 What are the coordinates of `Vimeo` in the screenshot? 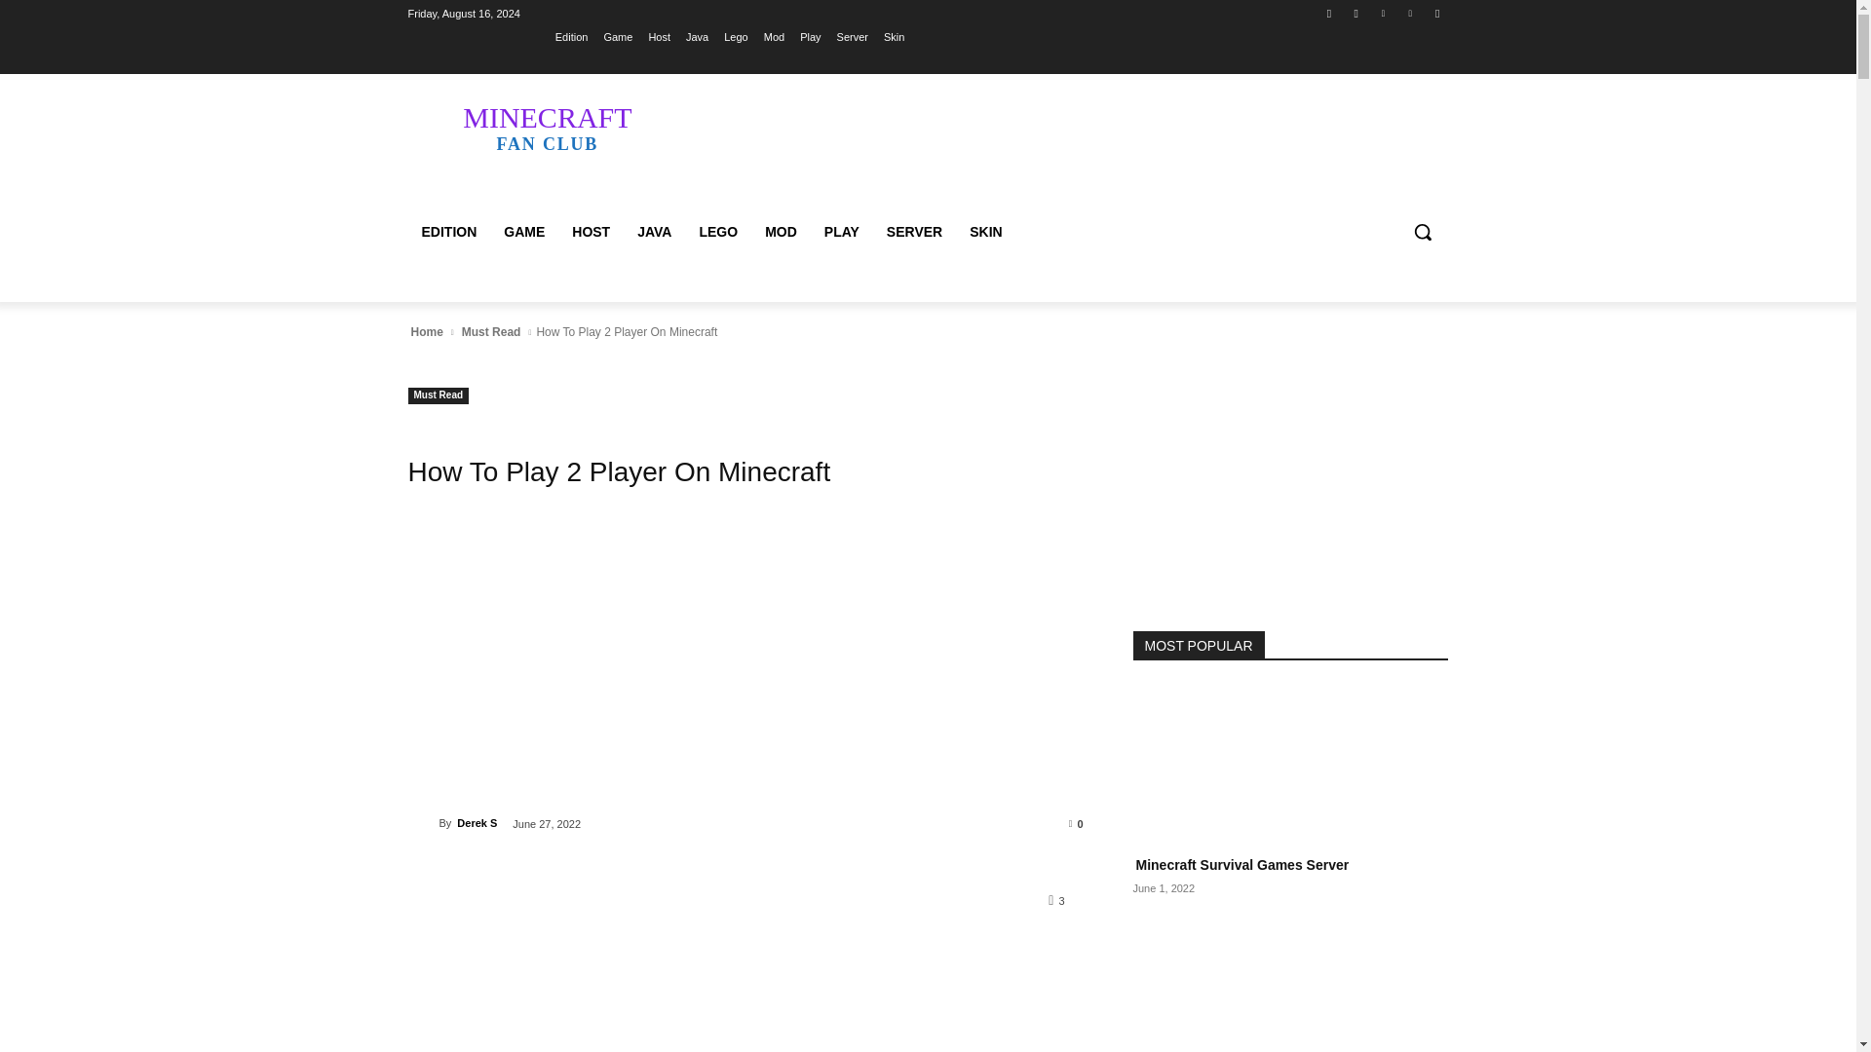 It's located at (1411, 13).